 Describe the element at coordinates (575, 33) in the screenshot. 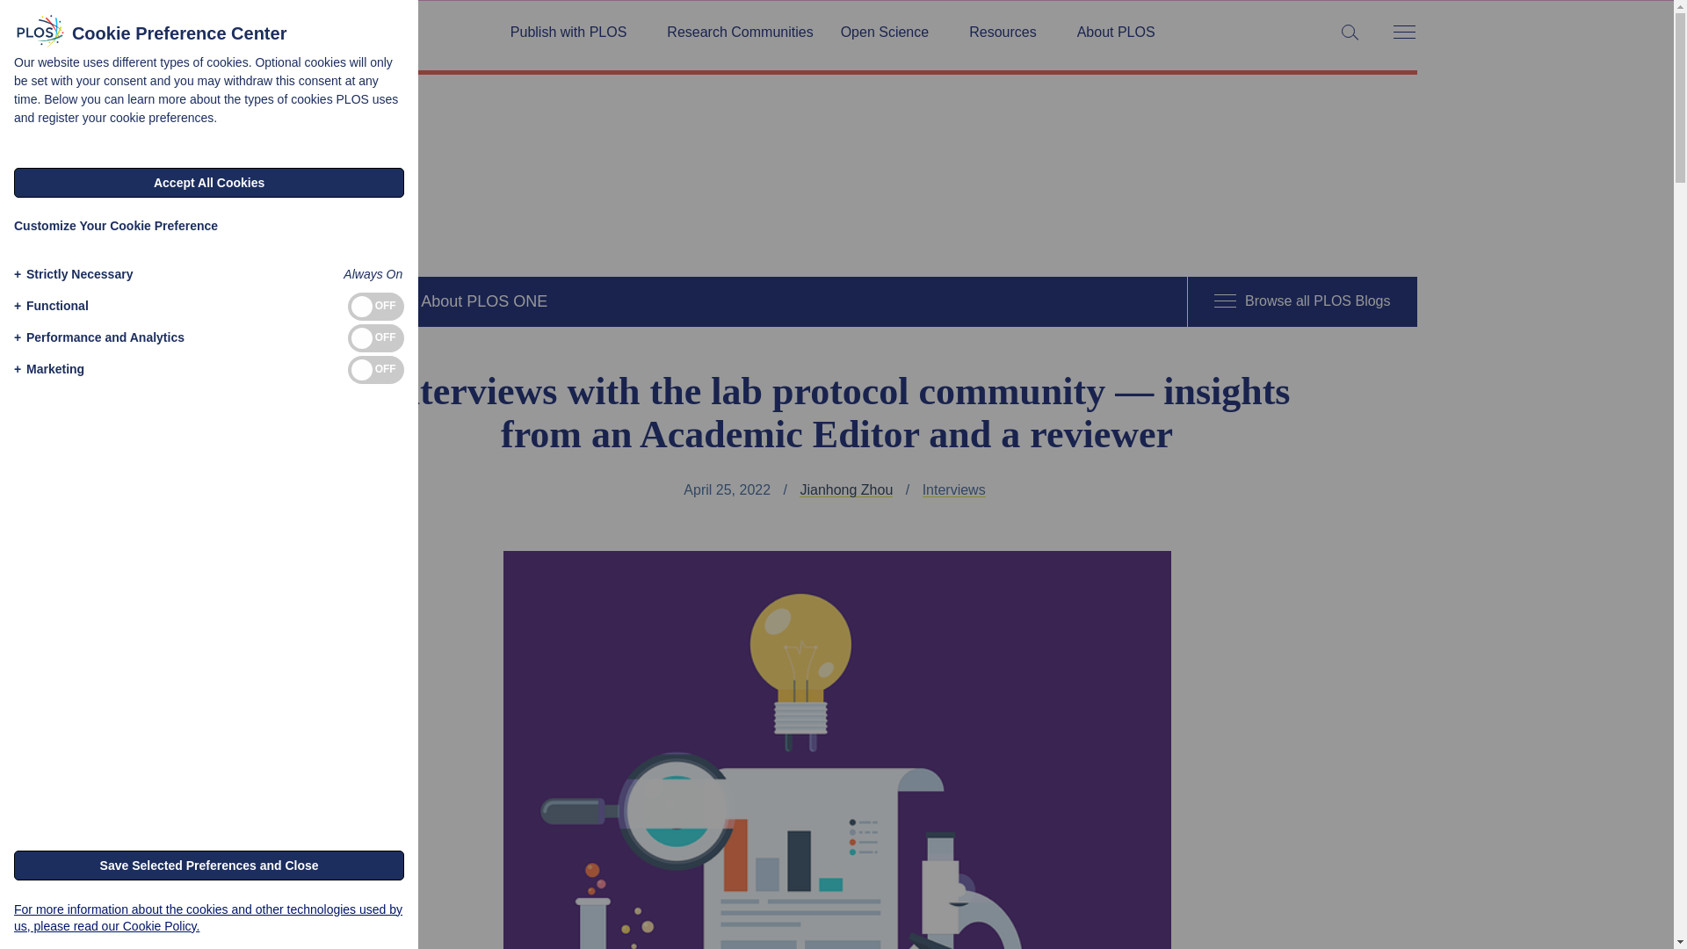

I see `Publish with PLOS` at that location.